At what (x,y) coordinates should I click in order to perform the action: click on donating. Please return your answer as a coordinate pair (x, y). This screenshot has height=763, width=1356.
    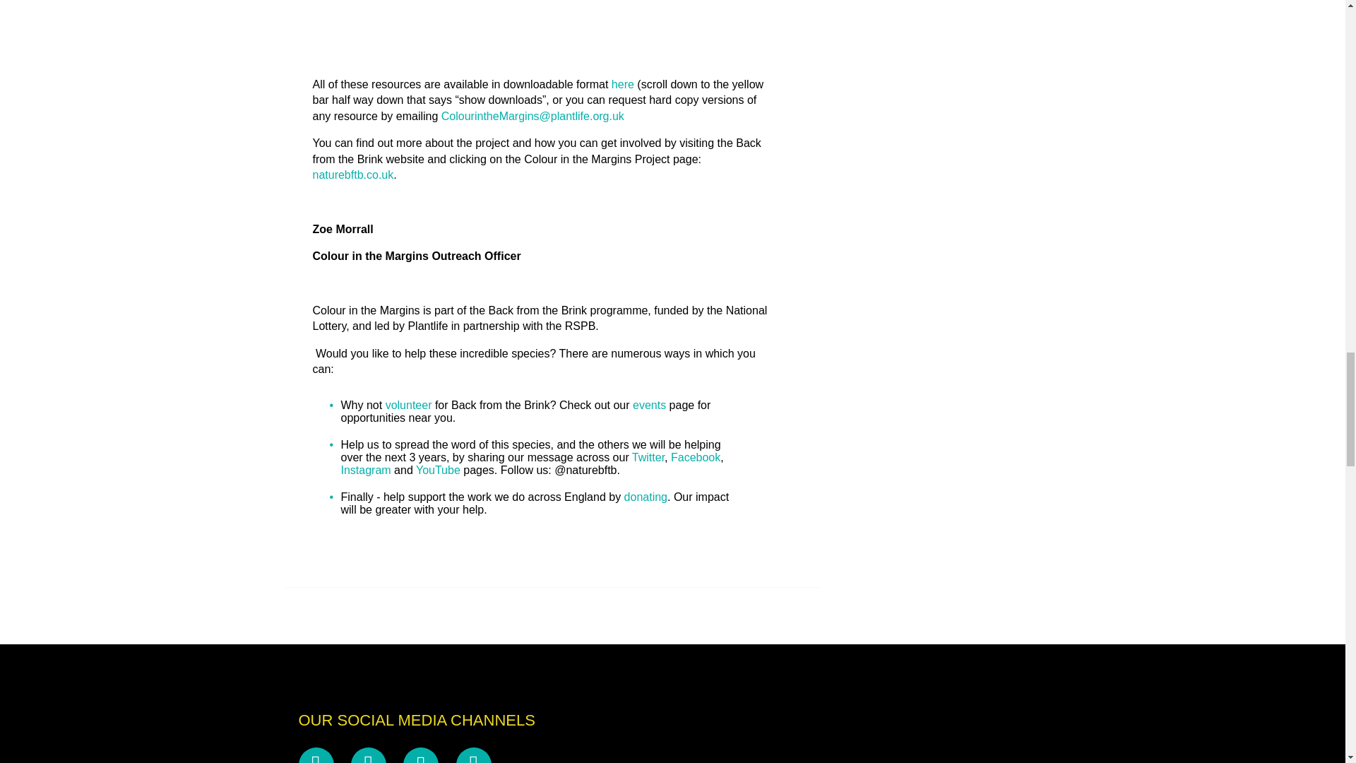
    Looking at the image, I should click on (646, 497).